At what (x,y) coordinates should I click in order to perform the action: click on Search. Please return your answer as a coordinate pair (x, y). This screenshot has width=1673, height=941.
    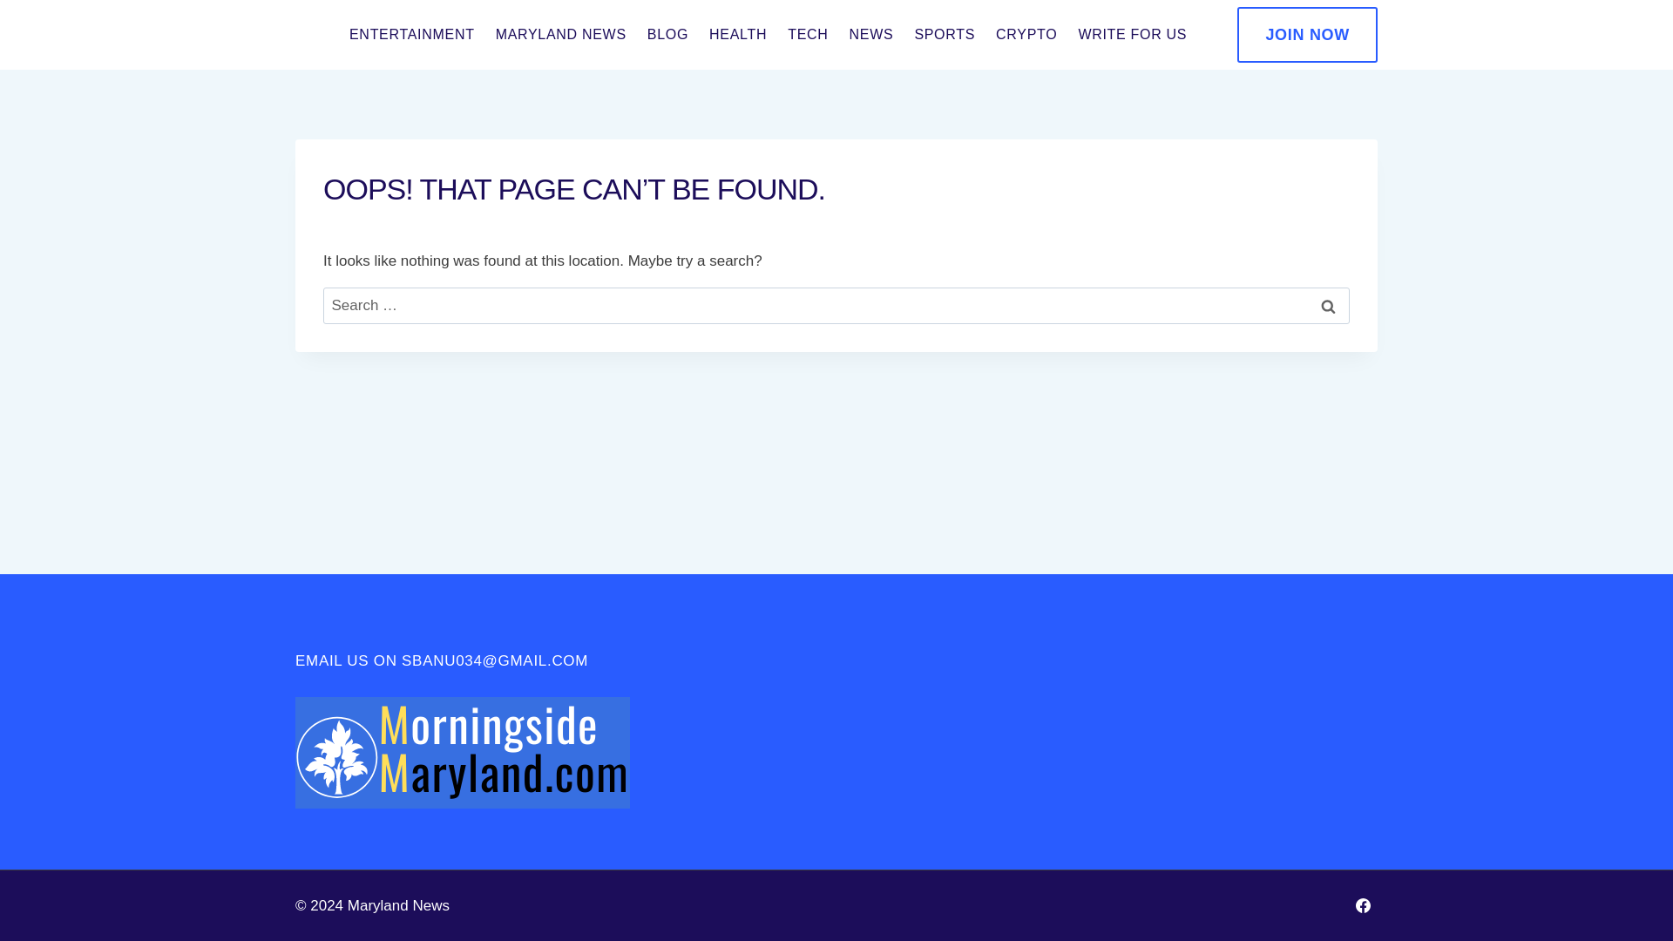
    Looking at the image, I should click on (1328, 306).